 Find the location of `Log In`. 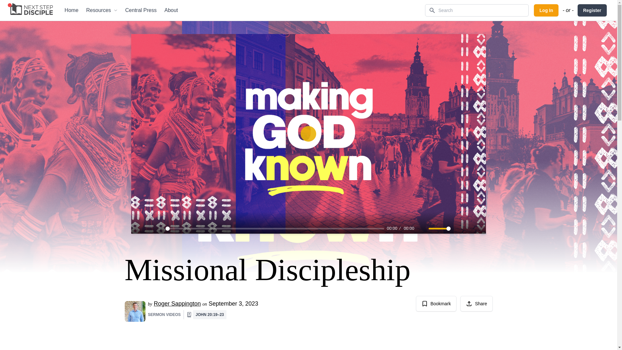

Log In is located at coordinates (546, 10).